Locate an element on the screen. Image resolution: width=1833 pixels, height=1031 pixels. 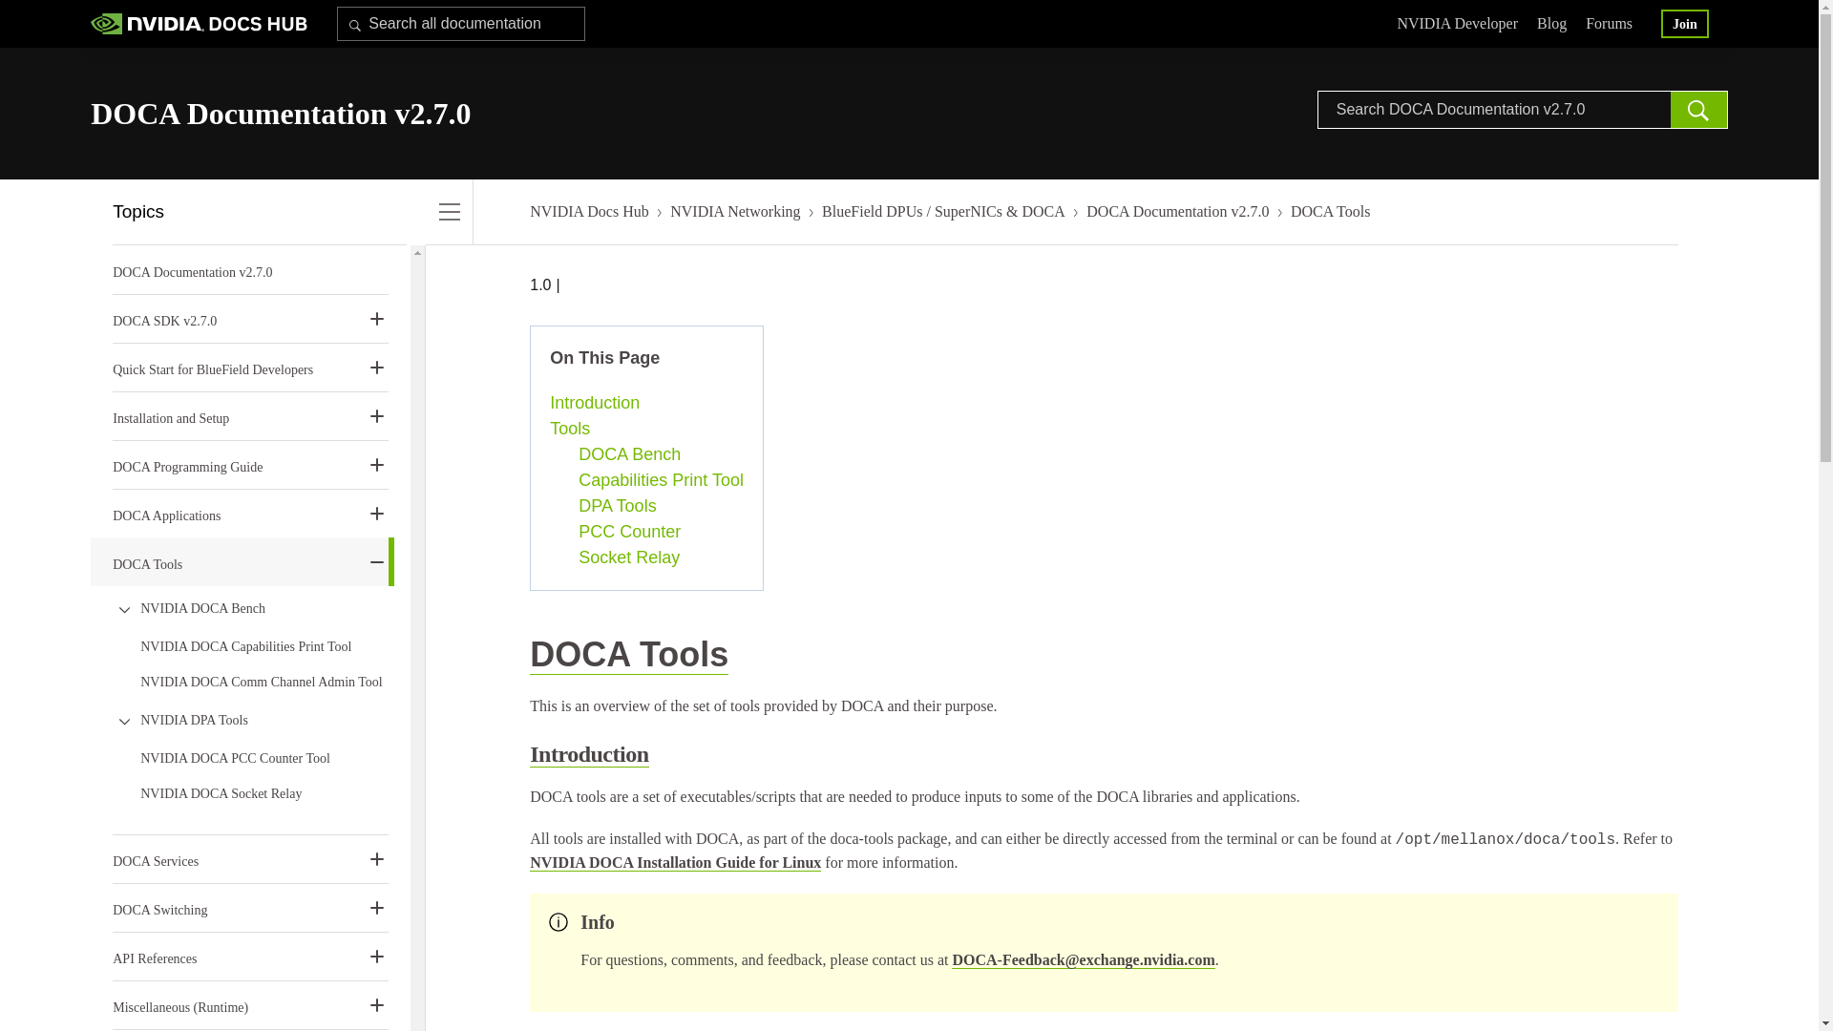
Join is located at coordinates (1684, 23).